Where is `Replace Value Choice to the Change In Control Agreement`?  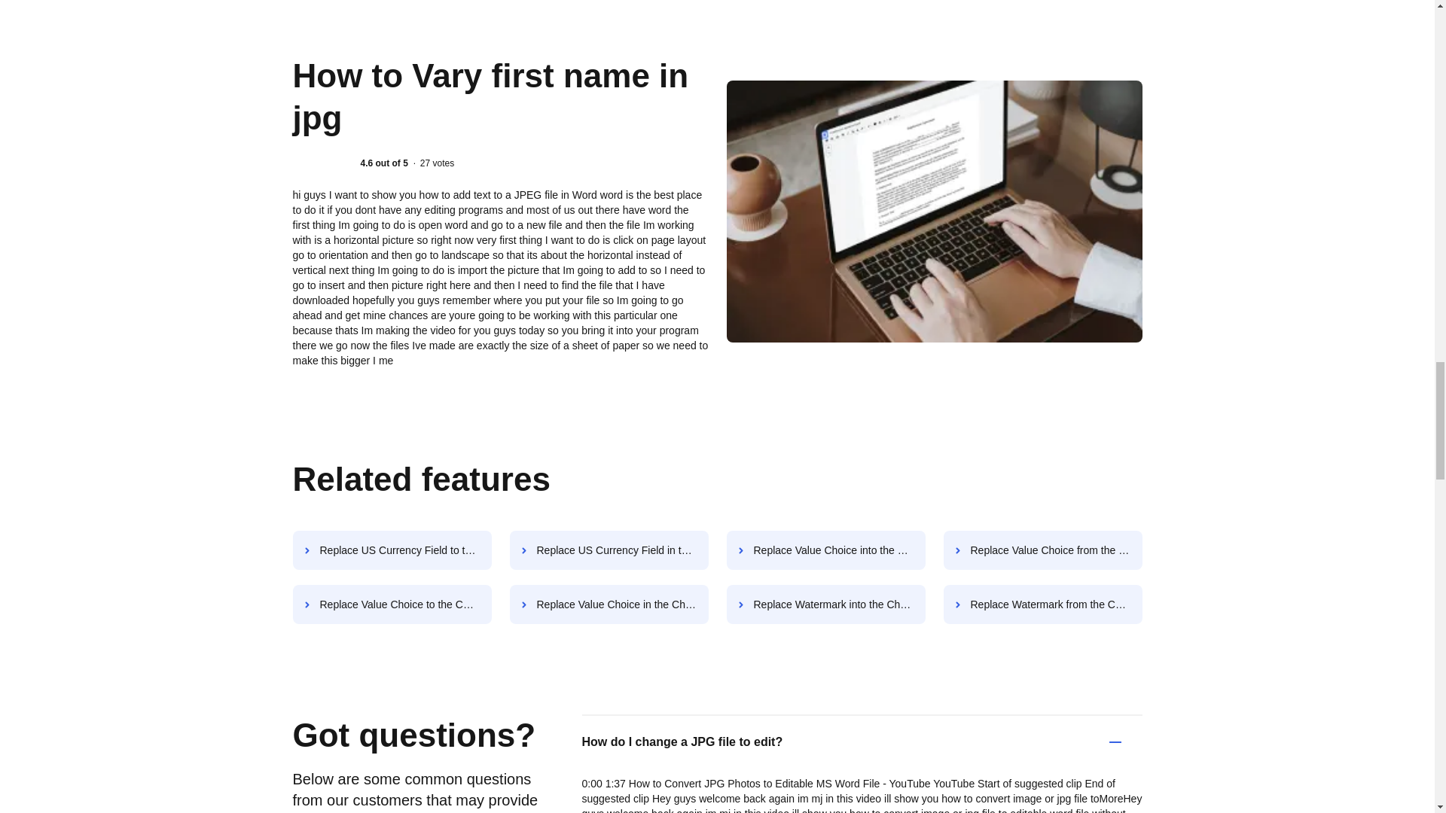 Replace Value Choice to the Change In Control Agreement is located at coordinates (392, 604).